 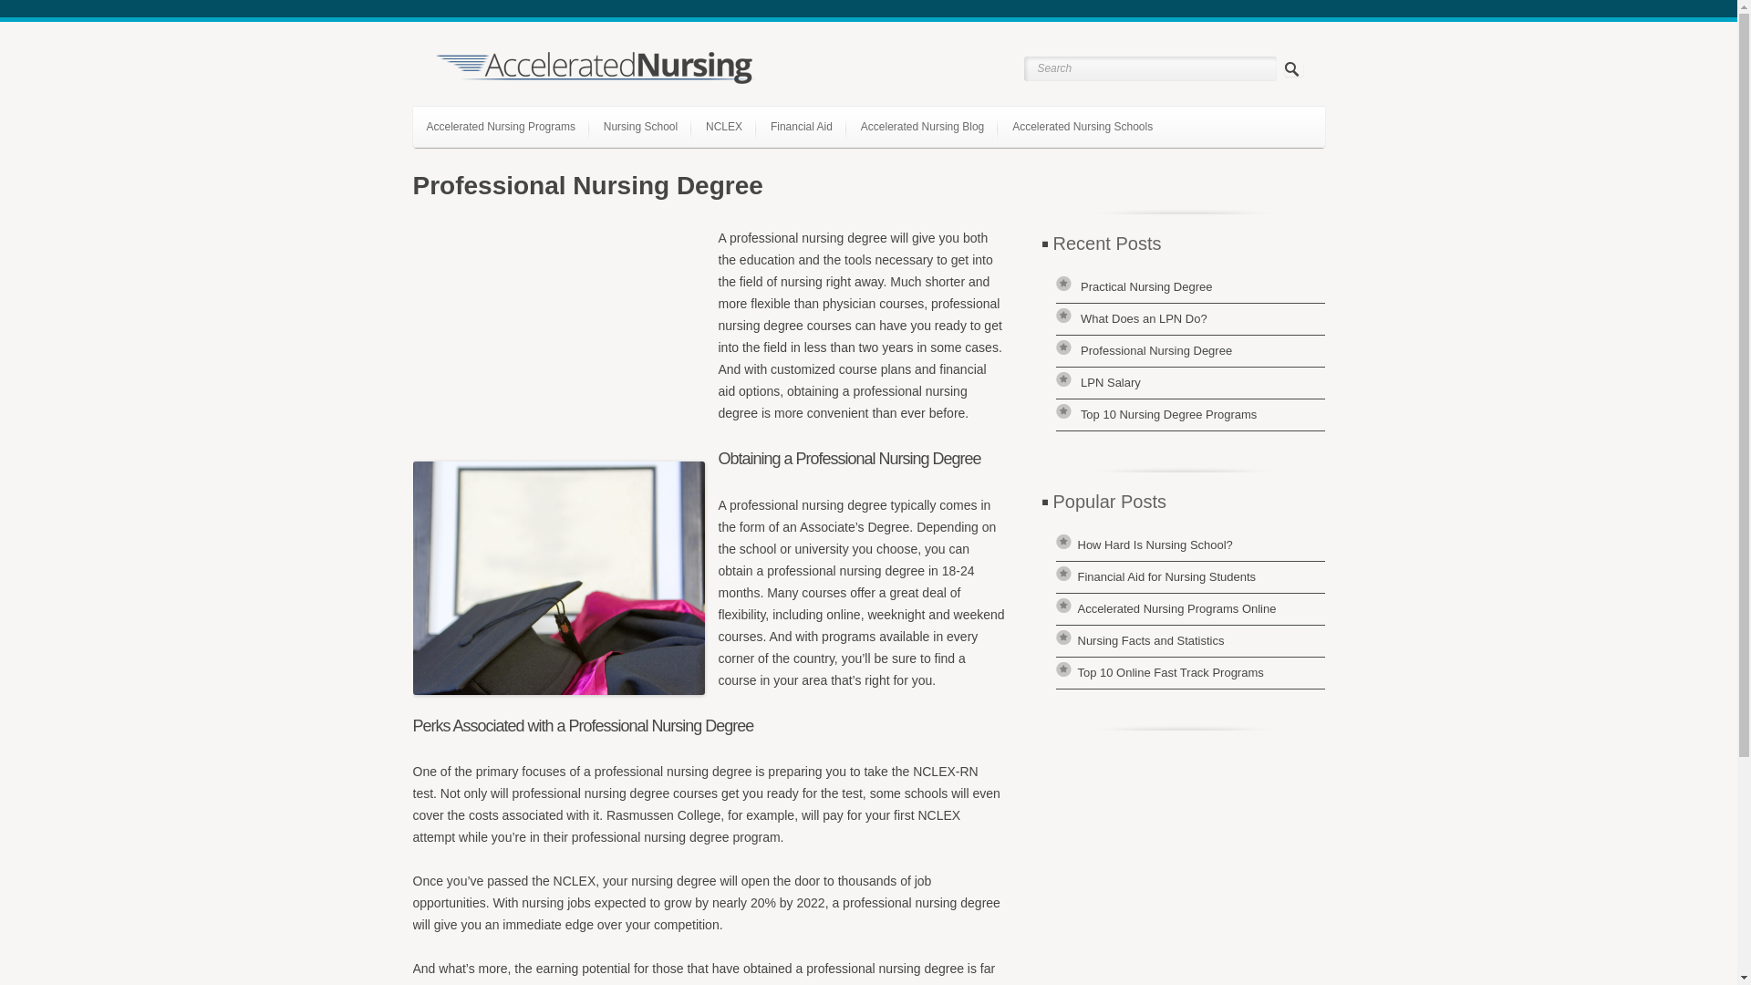 I want to click on Professional Nursing Degree, so click(x=1156, y=350).